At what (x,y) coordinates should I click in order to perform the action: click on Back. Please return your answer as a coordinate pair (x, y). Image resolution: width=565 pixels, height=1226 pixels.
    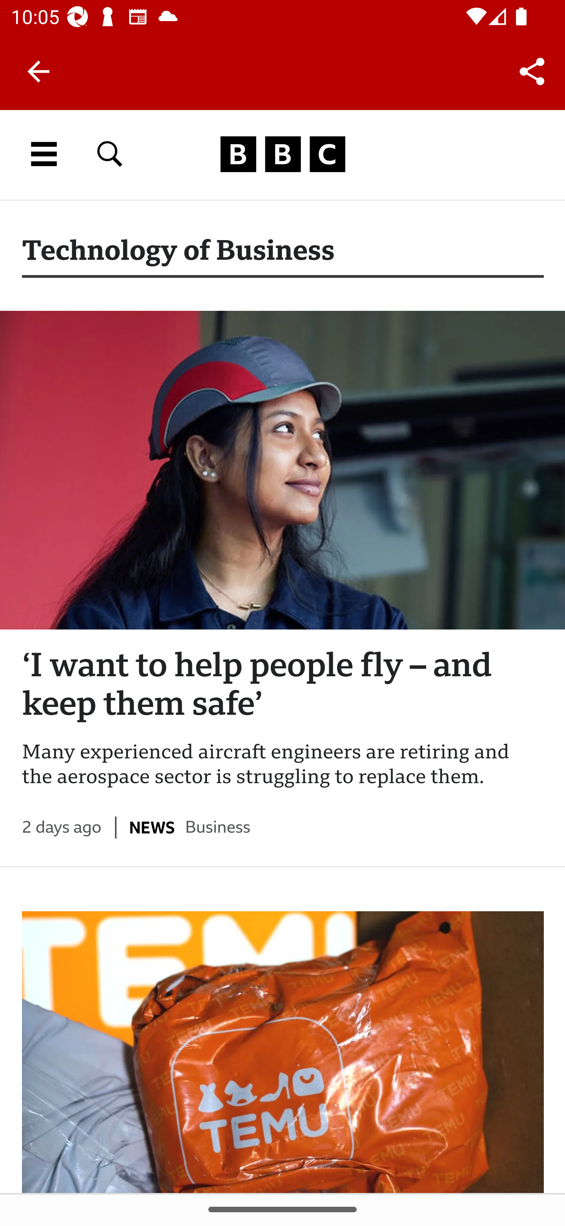
    Looking at the image, I should click on (38, 72).